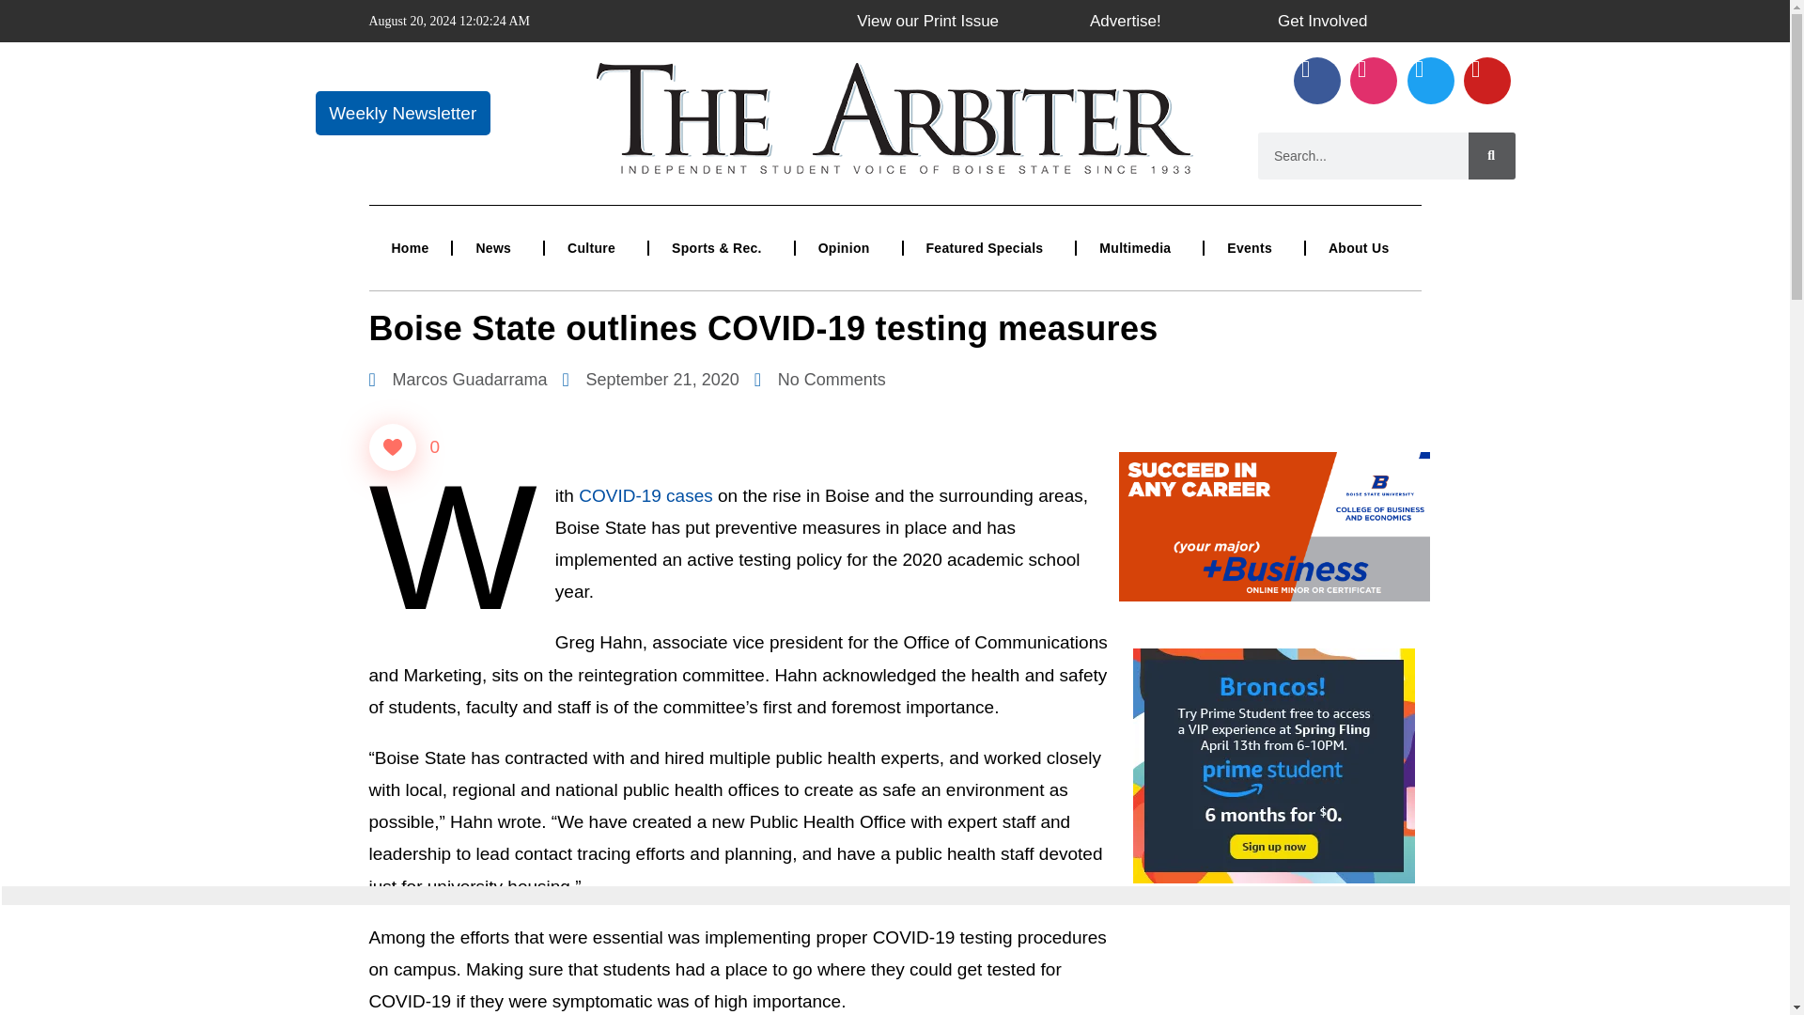 The image size is (1804, 1015). Describe the element at coordinates (848, 248) in the screenshot. I see `Opinion` at that location.